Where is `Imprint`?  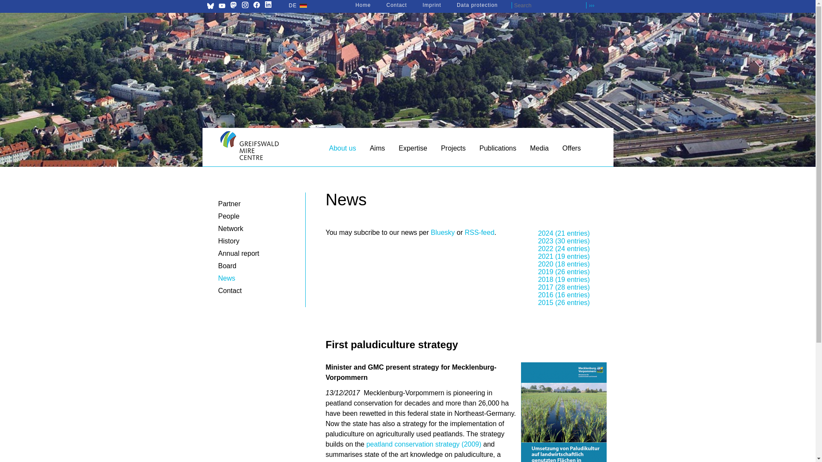 Imprint is located at coordinates (432, 5).